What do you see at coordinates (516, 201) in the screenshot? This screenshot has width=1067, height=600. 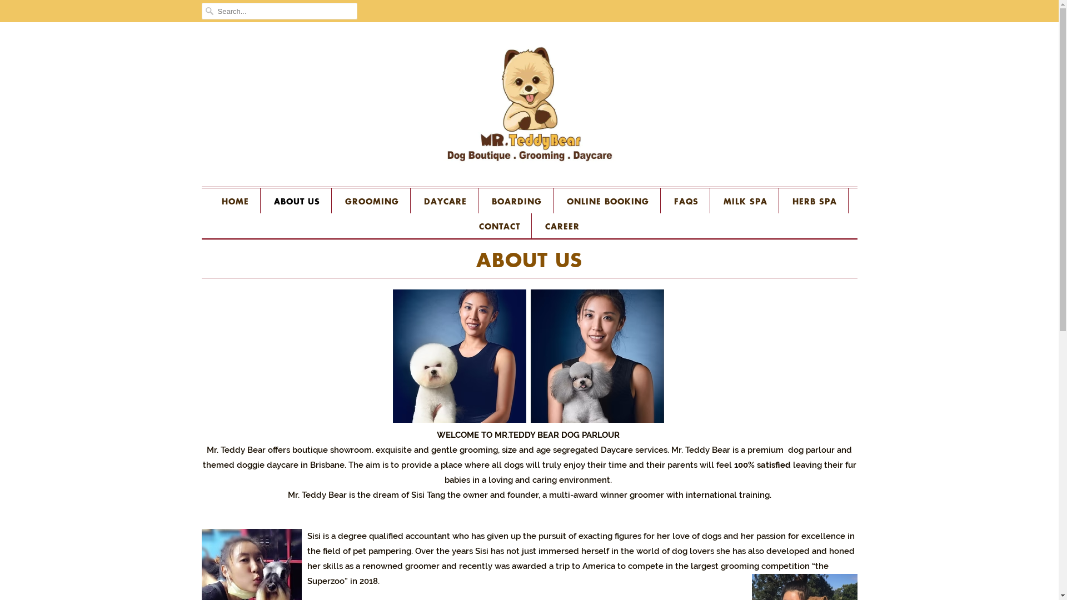 I see `BOARDING` at bounding box center [516, 201].